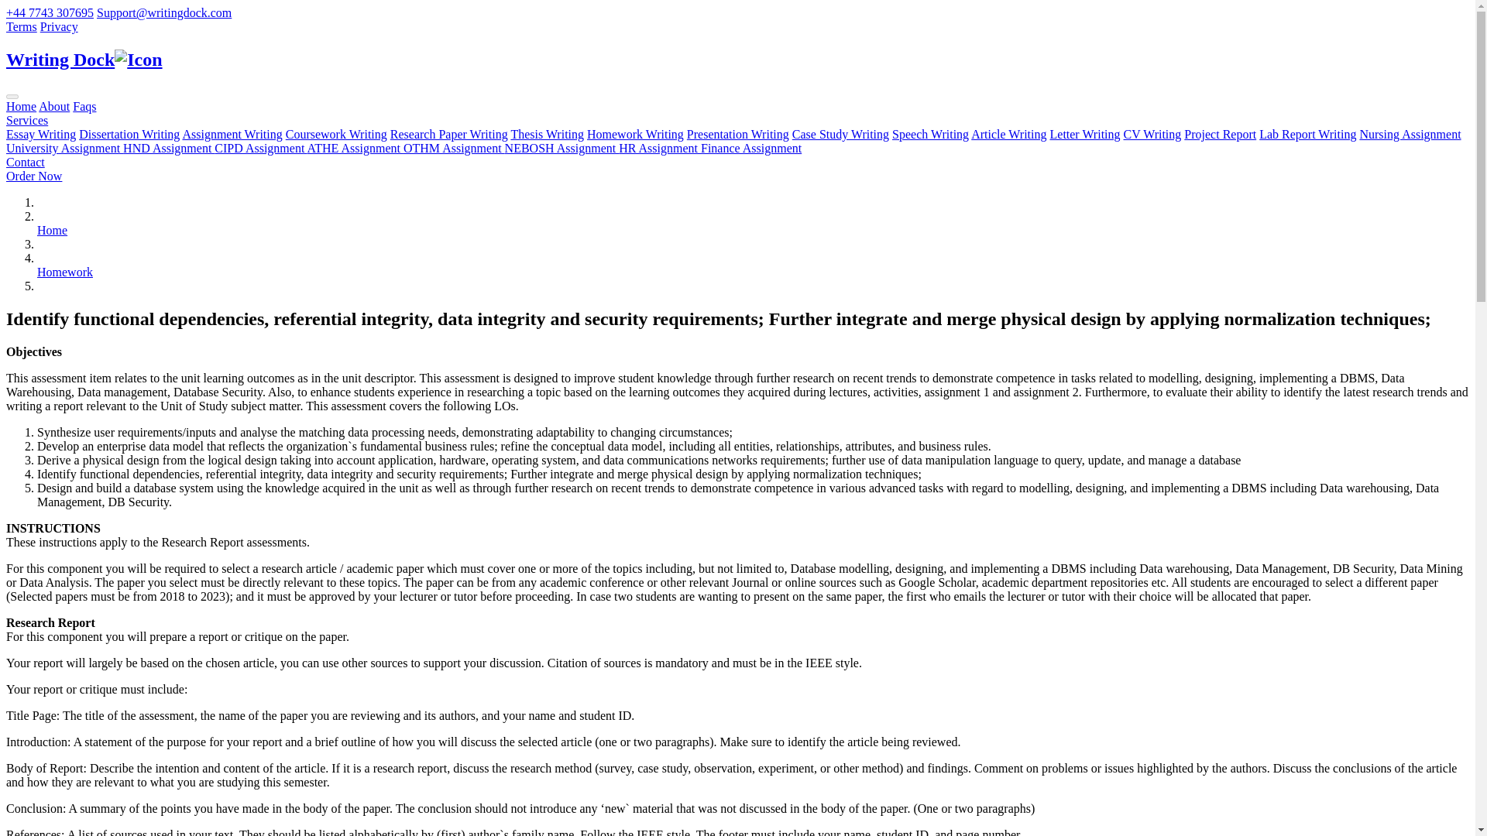  I want to click on Homework Writing, so click(635, 135).